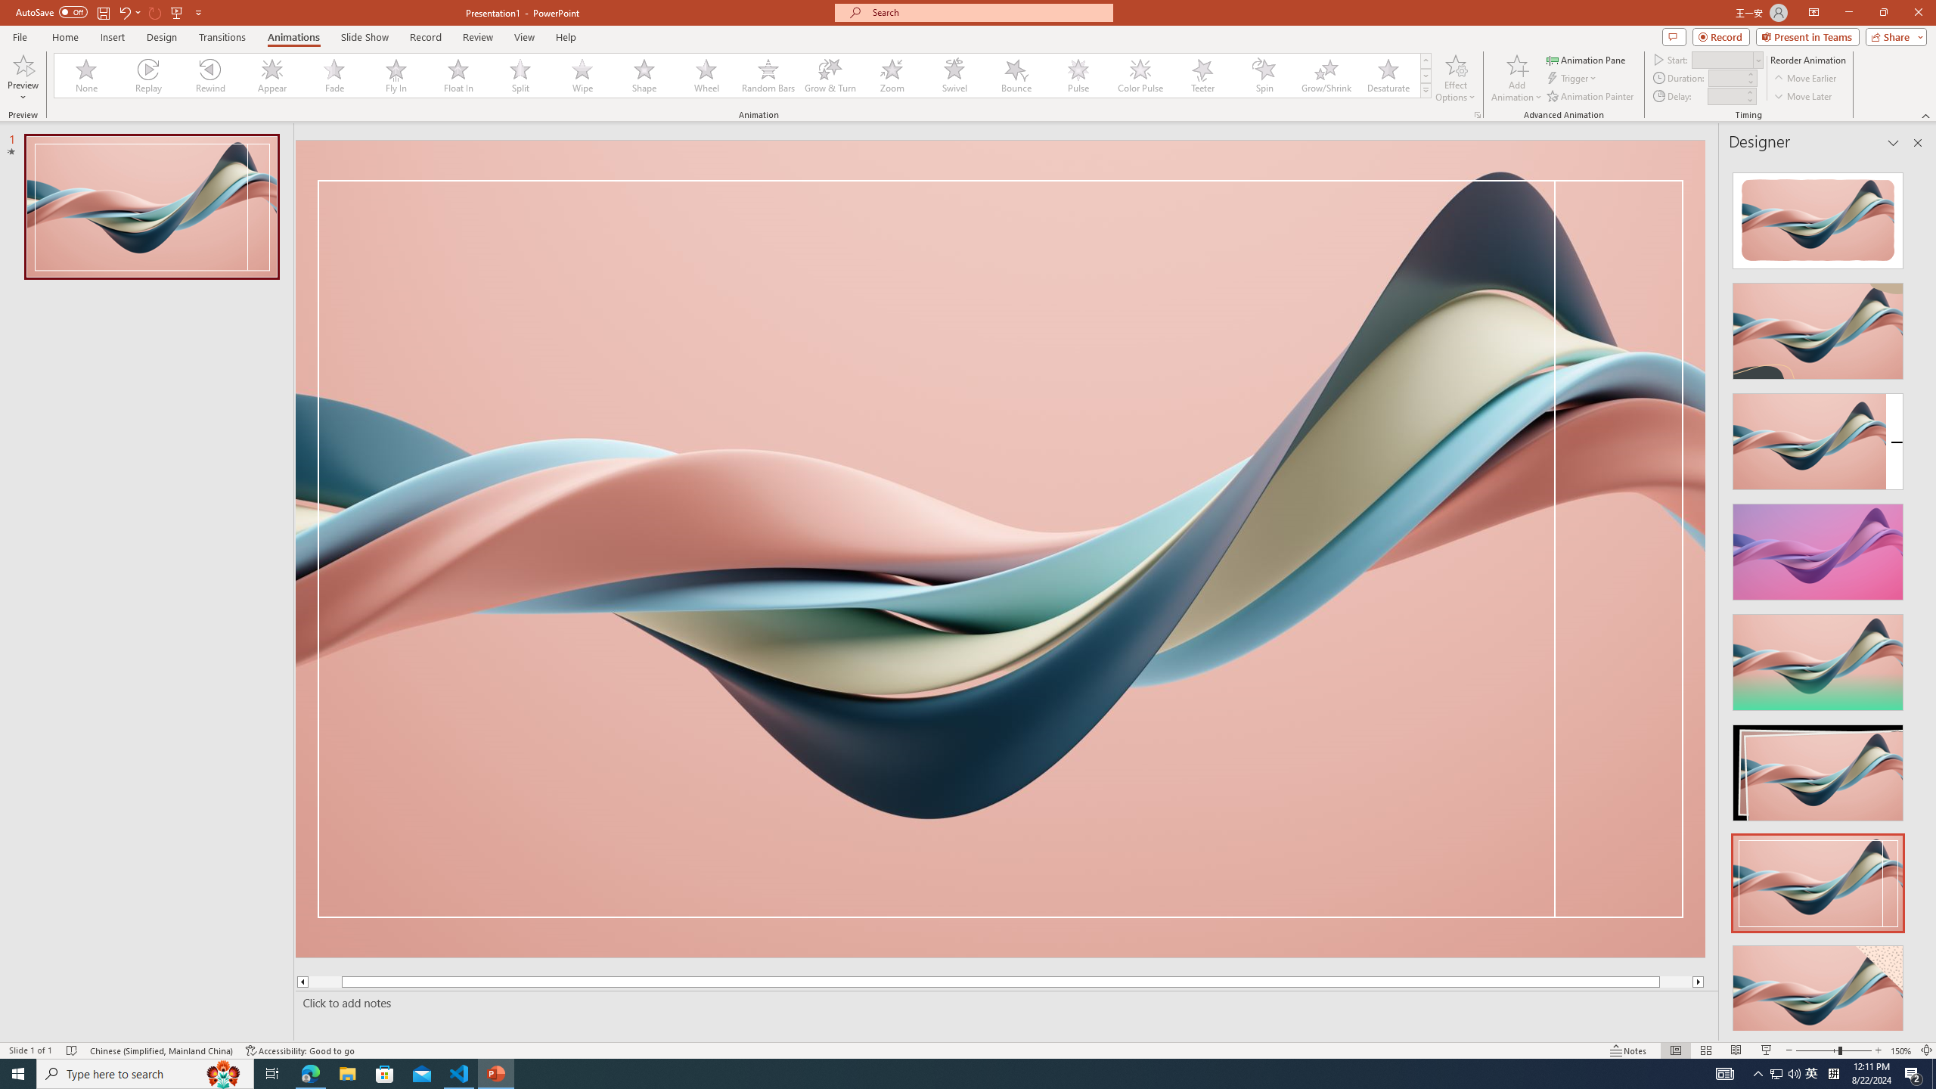 The height and width of the screenshot is (1089, 1936). Describe the element at coordinates (1573, 79) in the screenshot. I see `Trigger` at that location.